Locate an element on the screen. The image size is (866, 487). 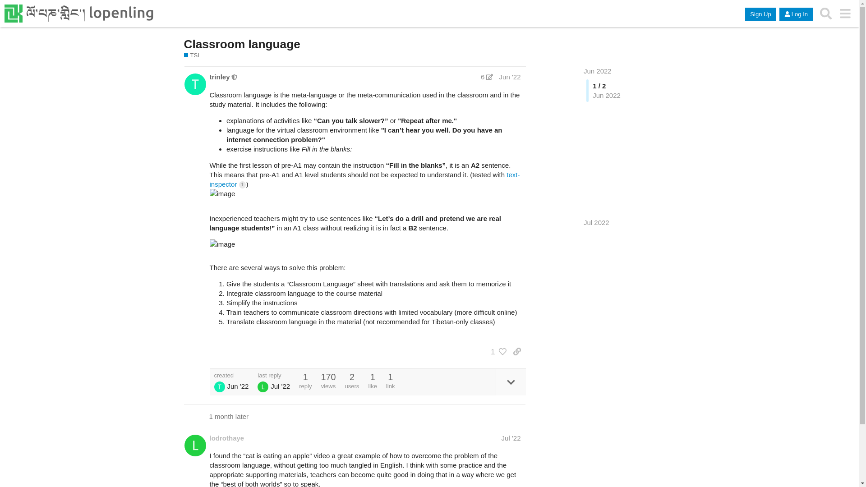
1 person liked this post is located at coordinates (496, 352).